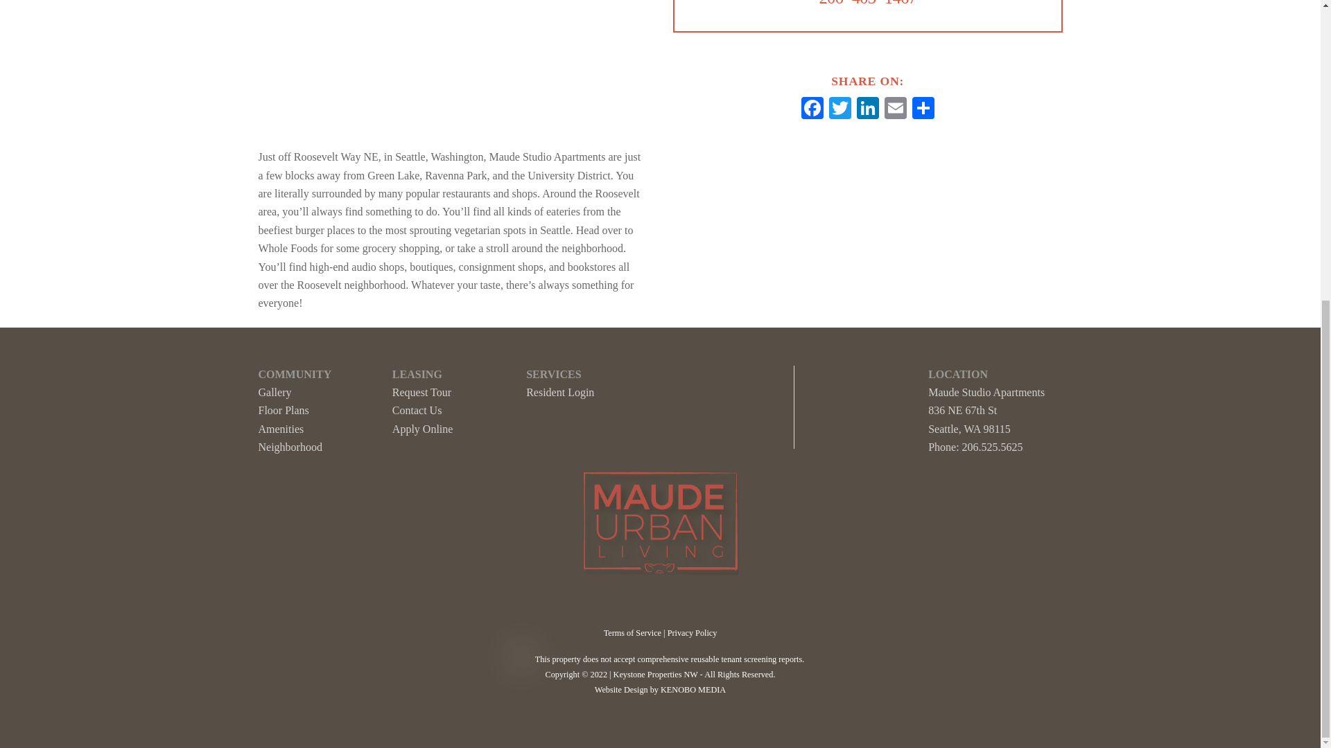  What do you see at coordinates (895, 109) in the screenshot?
I see `Email` at bounding box center [895, 109].